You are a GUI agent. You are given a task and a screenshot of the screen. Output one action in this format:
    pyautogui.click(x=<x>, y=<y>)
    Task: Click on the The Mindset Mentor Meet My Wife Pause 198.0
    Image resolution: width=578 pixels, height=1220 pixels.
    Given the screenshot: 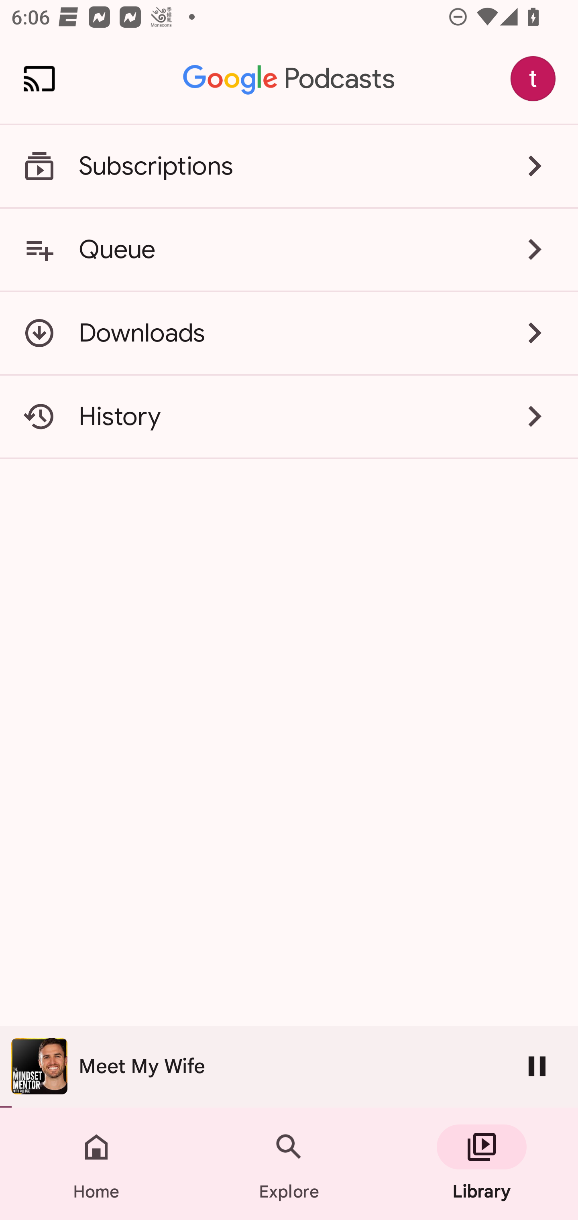 What is the action you would take?
    pyautogui.click(x=289, y=1067)
    